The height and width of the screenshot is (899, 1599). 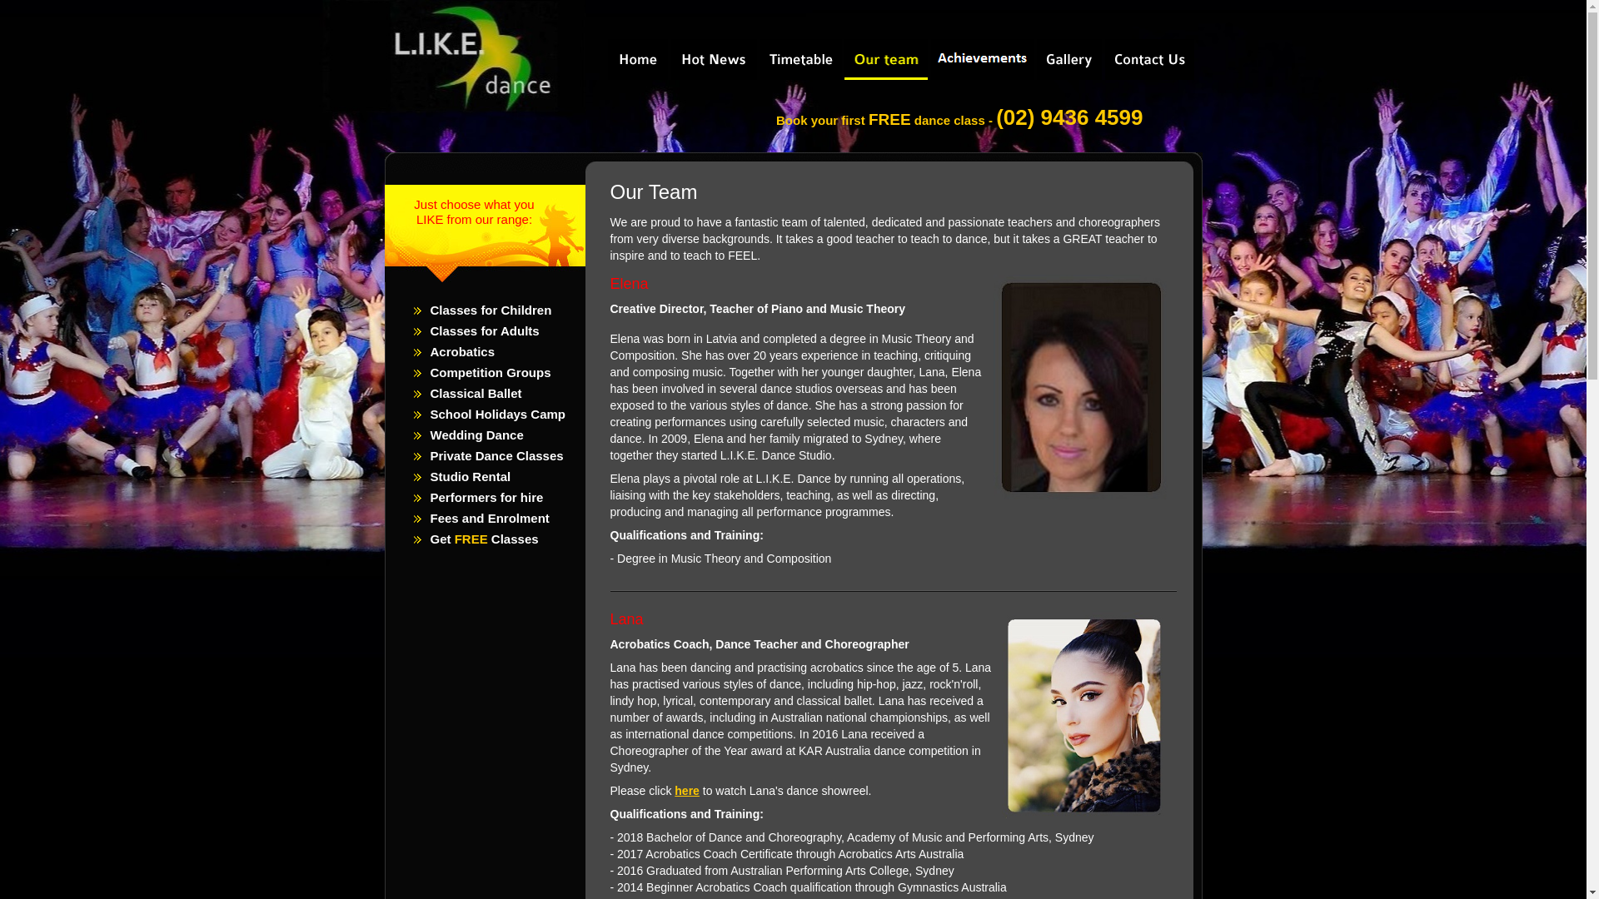 I want to click on Classes for Adults, so click(x=485, y=331).